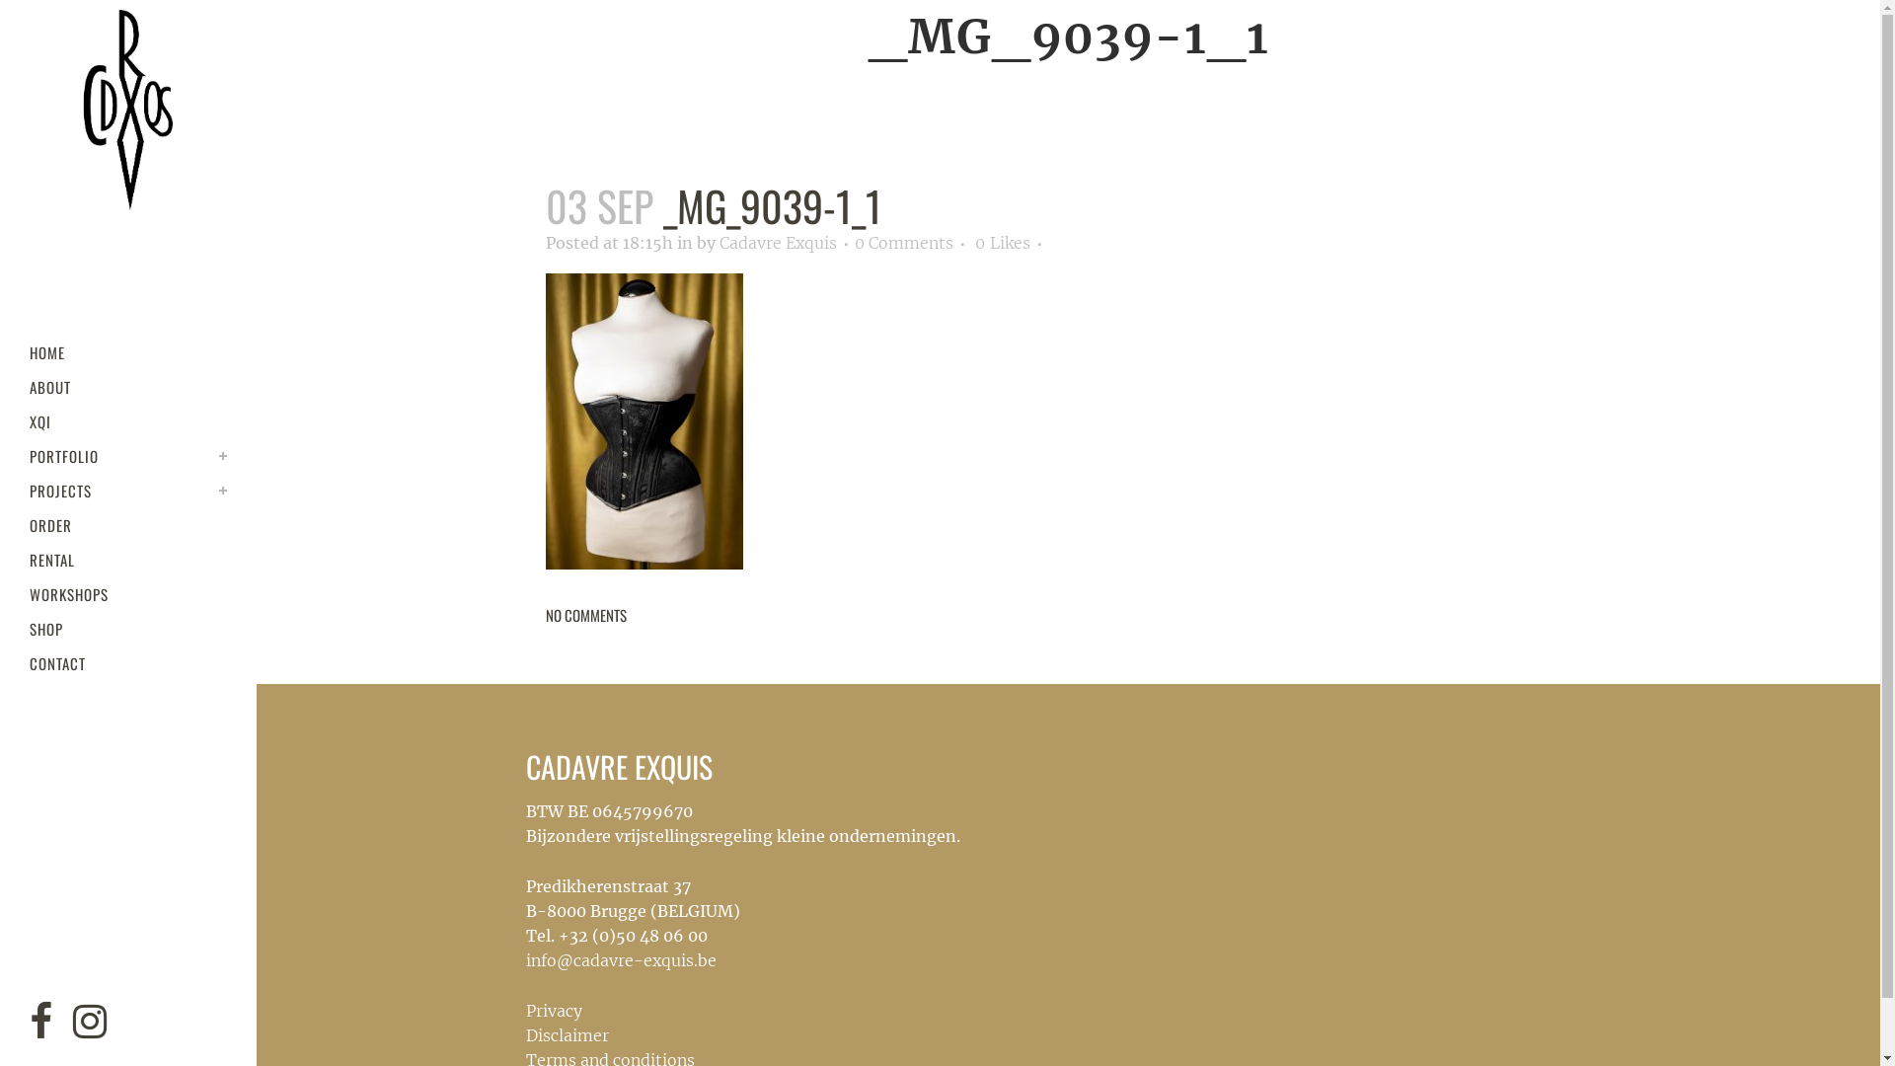 The image size is (1895, 1066). Describe the element at coordinates (1003, 243) in the screenshot. I see `0 Likes` at that location.